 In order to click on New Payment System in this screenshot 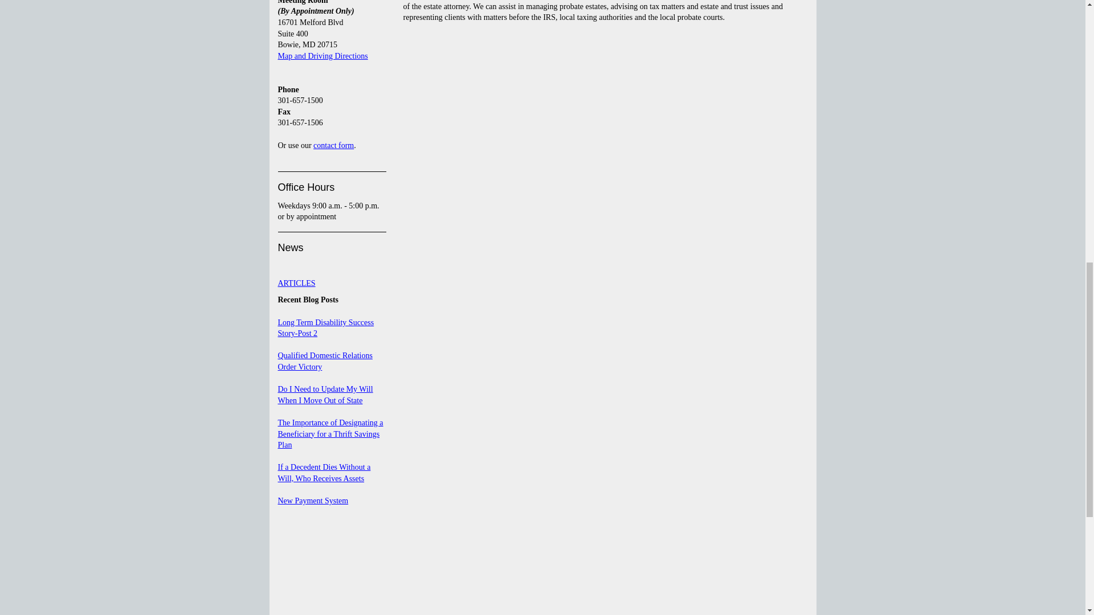, I will do `click(313, 500)`.